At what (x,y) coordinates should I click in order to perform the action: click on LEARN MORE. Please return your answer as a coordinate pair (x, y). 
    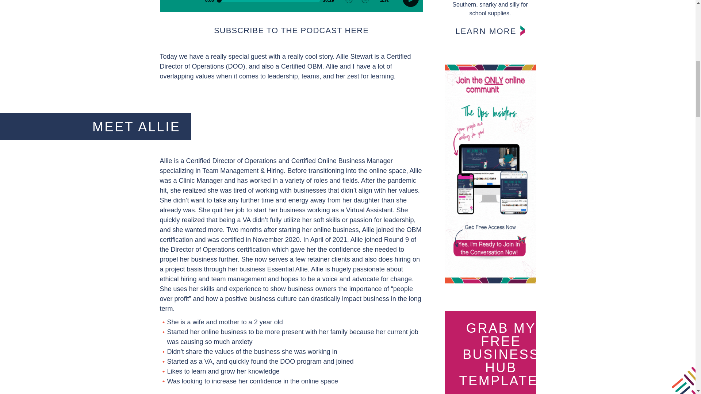
    Looking at the image, I should click on (490, 31).